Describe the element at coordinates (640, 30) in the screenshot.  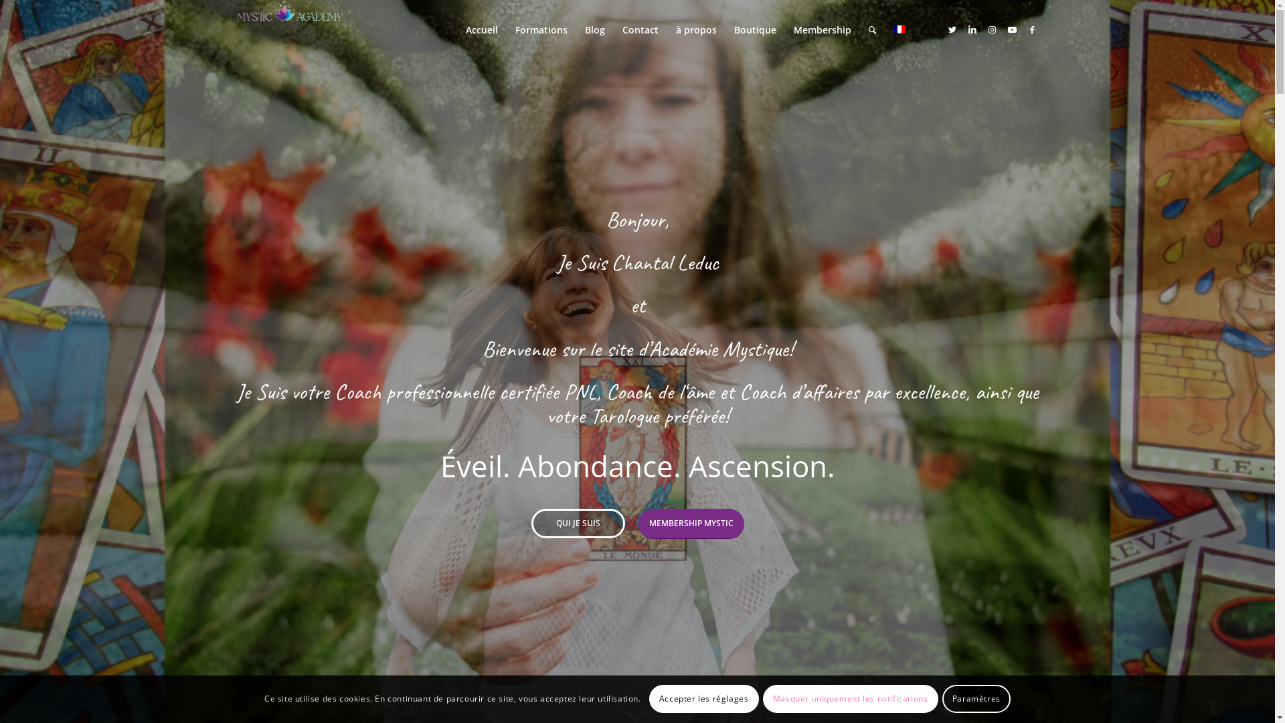
I see `Contact` at that location.